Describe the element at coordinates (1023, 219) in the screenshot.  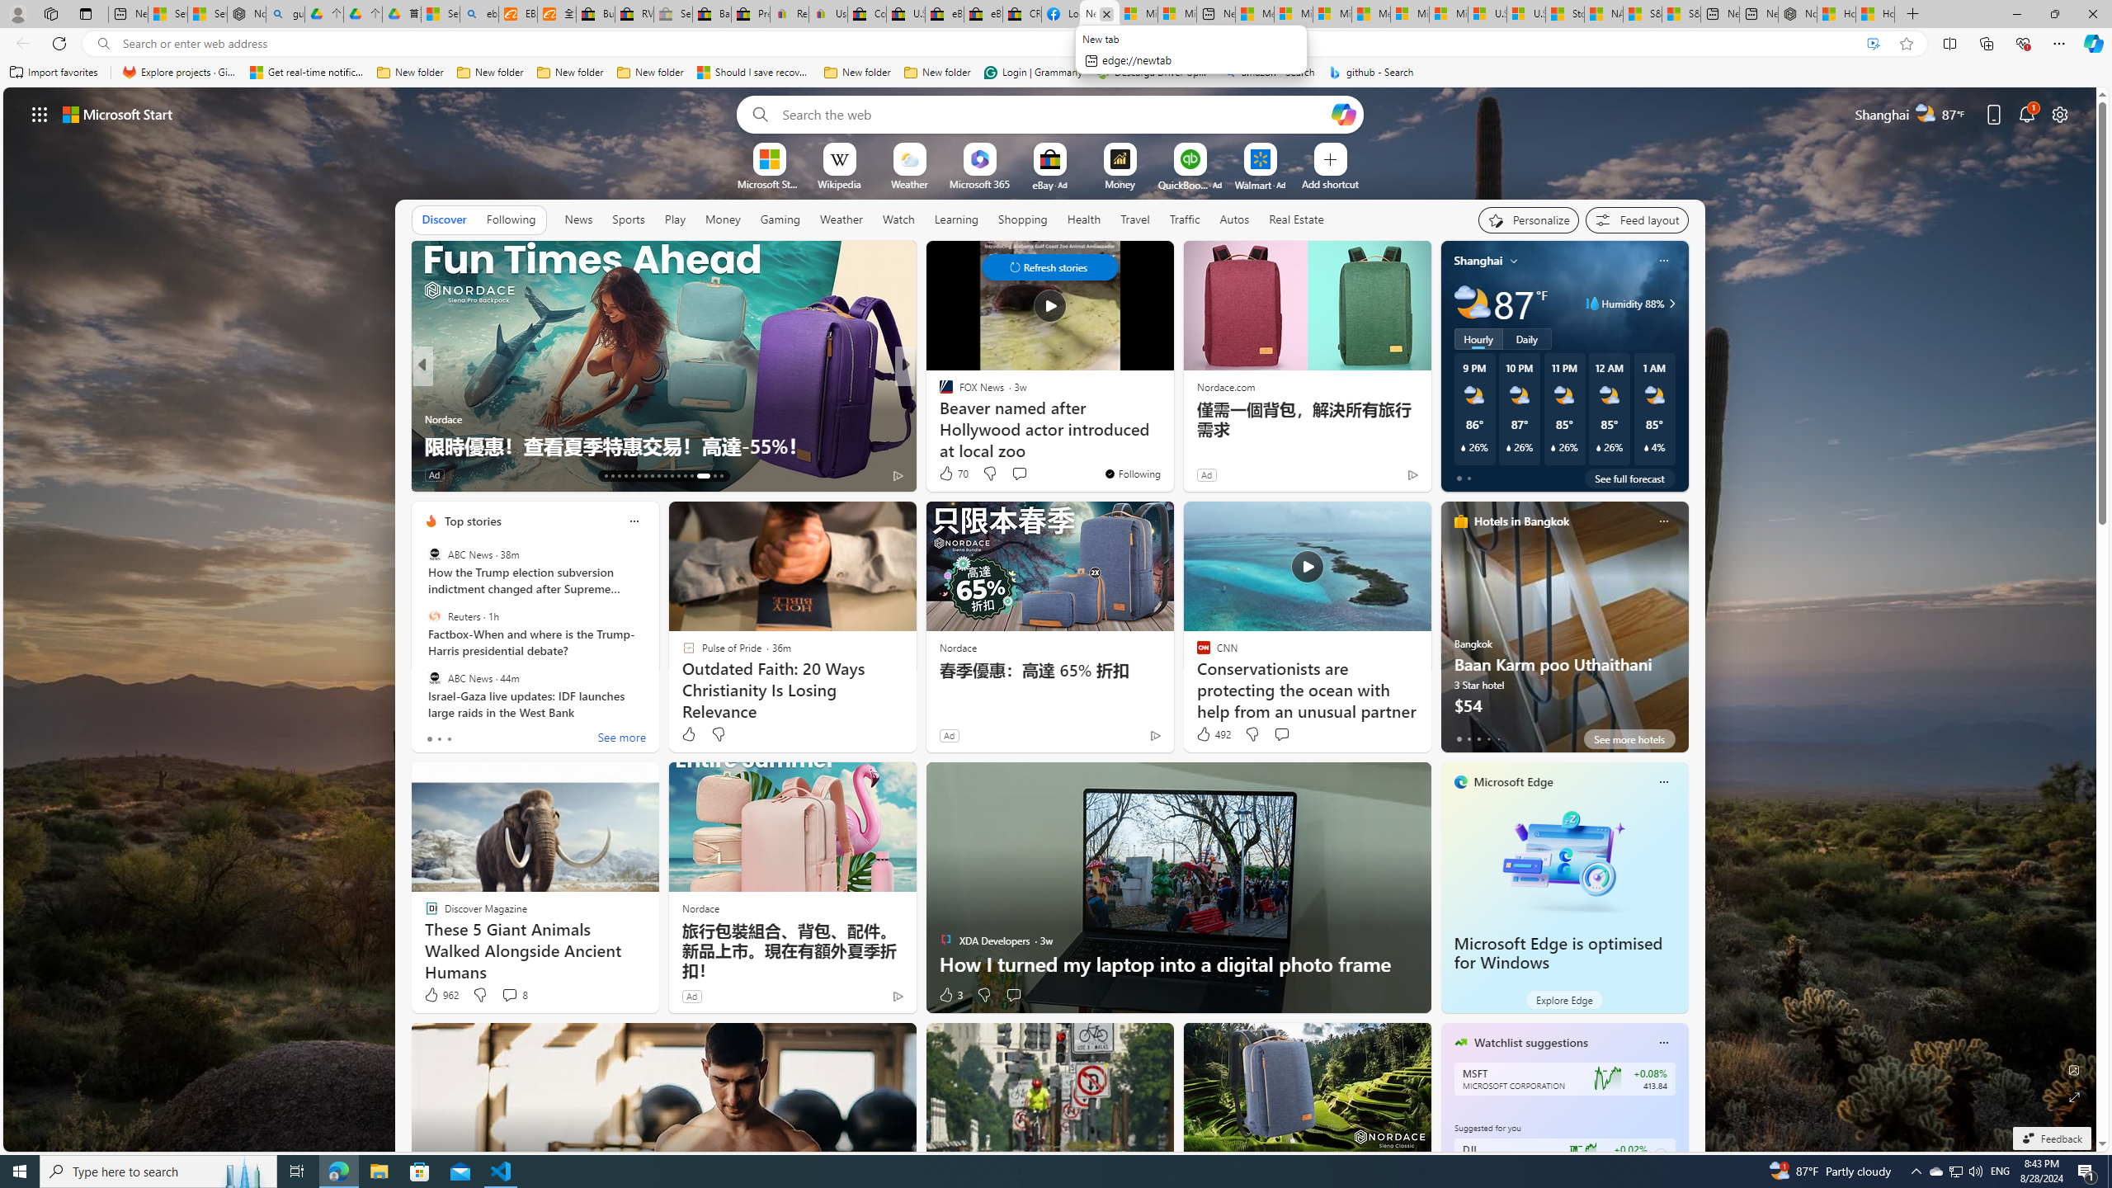
I see `Shopping` at that location.